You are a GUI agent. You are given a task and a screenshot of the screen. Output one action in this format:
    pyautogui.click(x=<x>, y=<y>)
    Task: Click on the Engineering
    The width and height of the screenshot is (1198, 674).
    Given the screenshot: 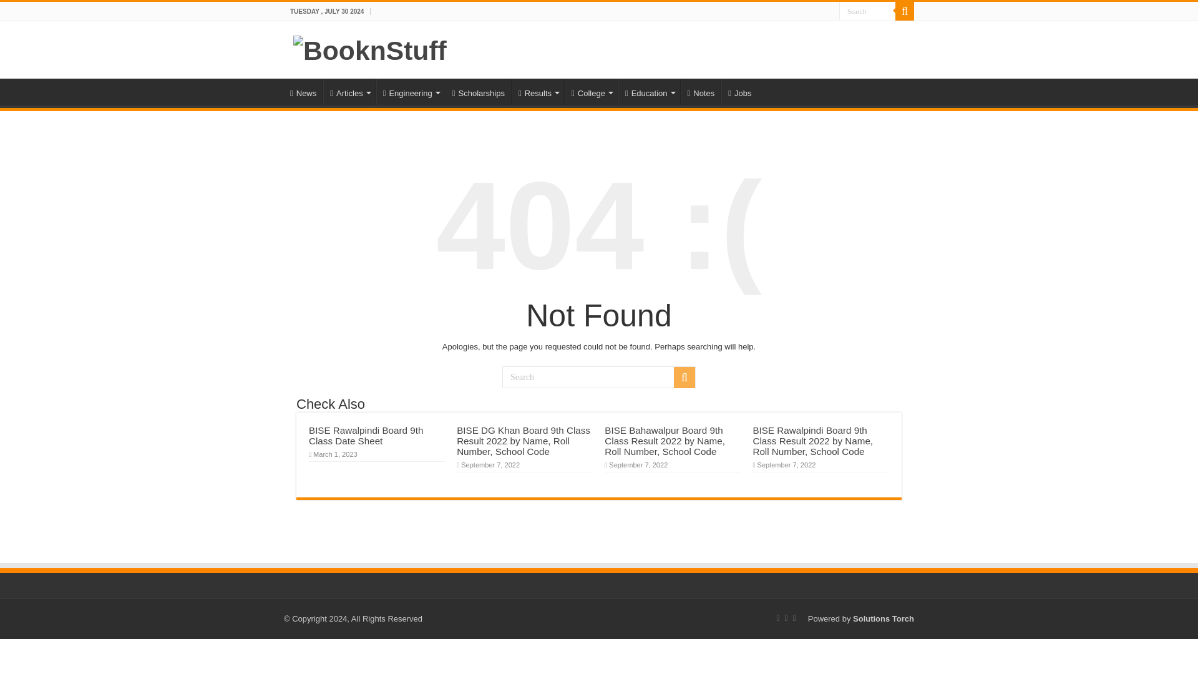 What is the action you would take?
    pyautogui.click(x=410, y=92)
    